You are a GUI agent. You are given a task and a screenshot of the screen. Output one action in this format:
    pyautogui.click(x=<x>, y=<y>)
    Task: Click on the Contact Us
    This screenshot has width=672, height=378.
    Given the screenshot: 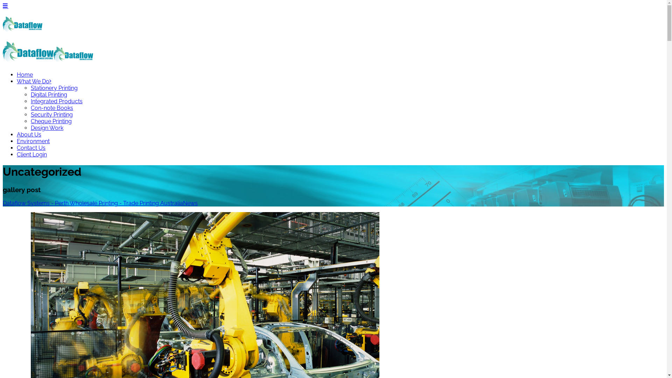 What is the action you would take?
    pyautogui.click(x=340, y=148)
    